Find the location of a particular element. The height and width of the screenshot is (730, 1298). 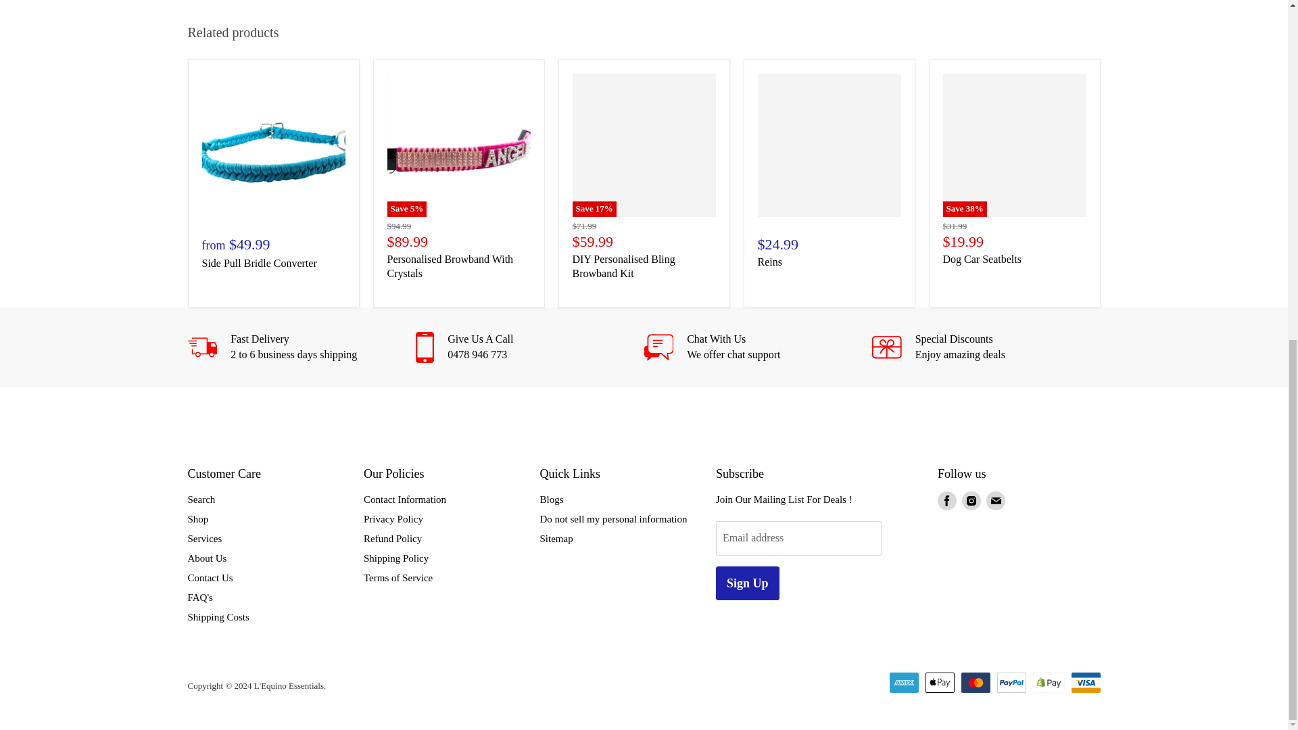

E-mail is located at coordinates (996, 500).